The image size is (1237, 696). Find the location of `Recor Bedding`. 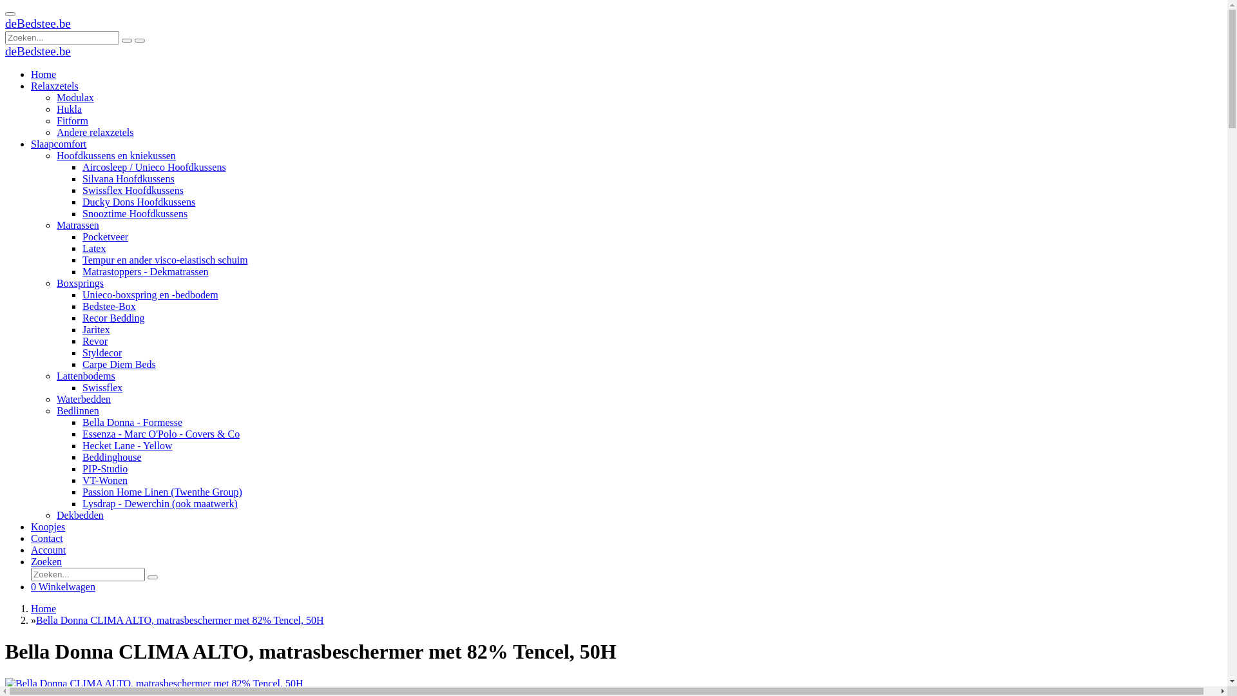

Recor Bedding is located at coordinates (113, 318).